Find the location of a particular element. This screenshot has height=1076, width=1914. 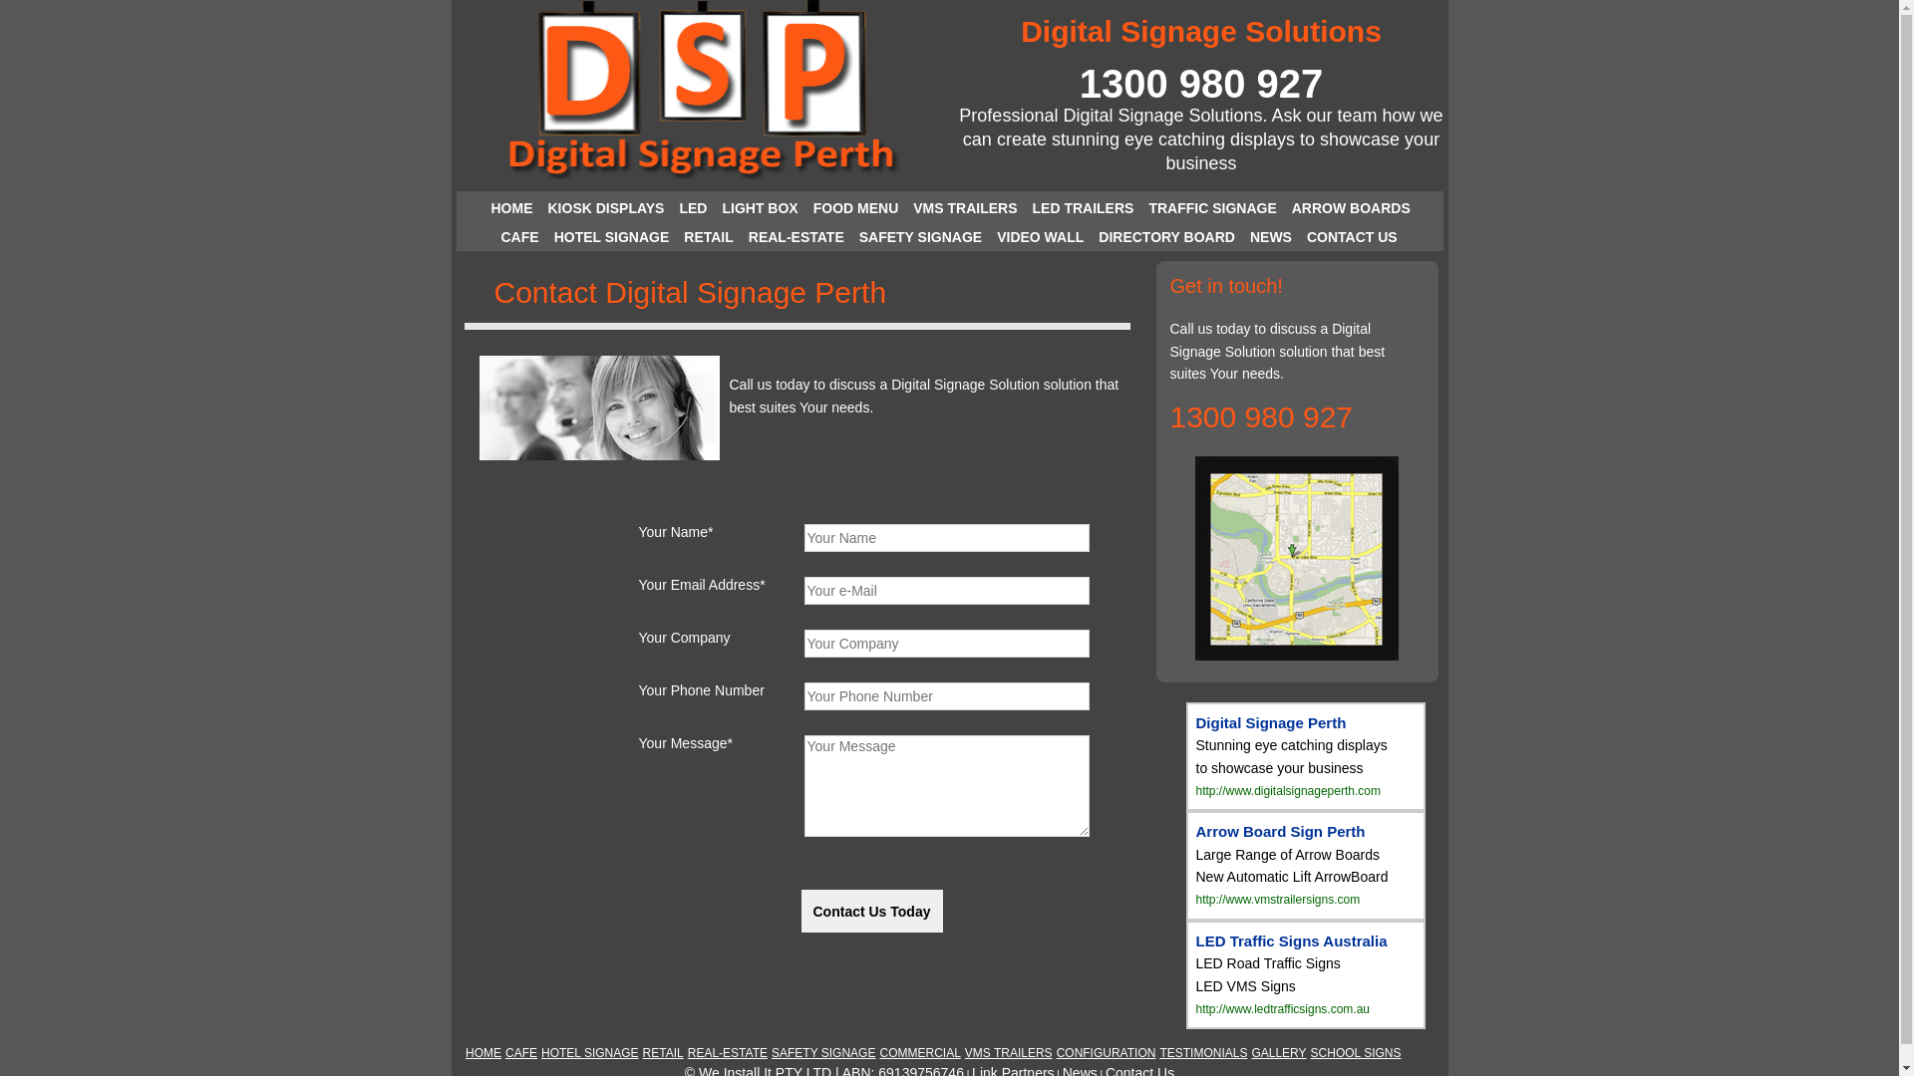

LED Traffic Signs Australia is located at coordinates (1292, 941).